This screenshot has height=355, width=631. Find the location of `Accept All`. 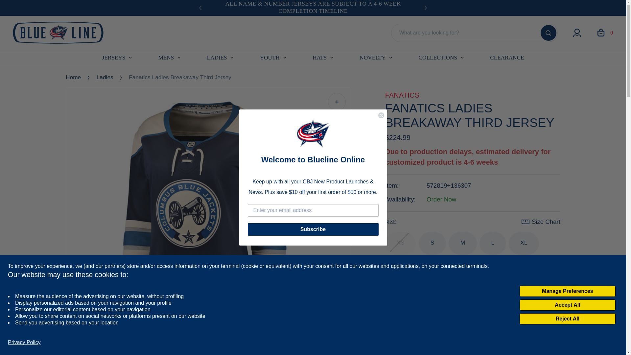

Accept All is located at coordinates (567, 305).